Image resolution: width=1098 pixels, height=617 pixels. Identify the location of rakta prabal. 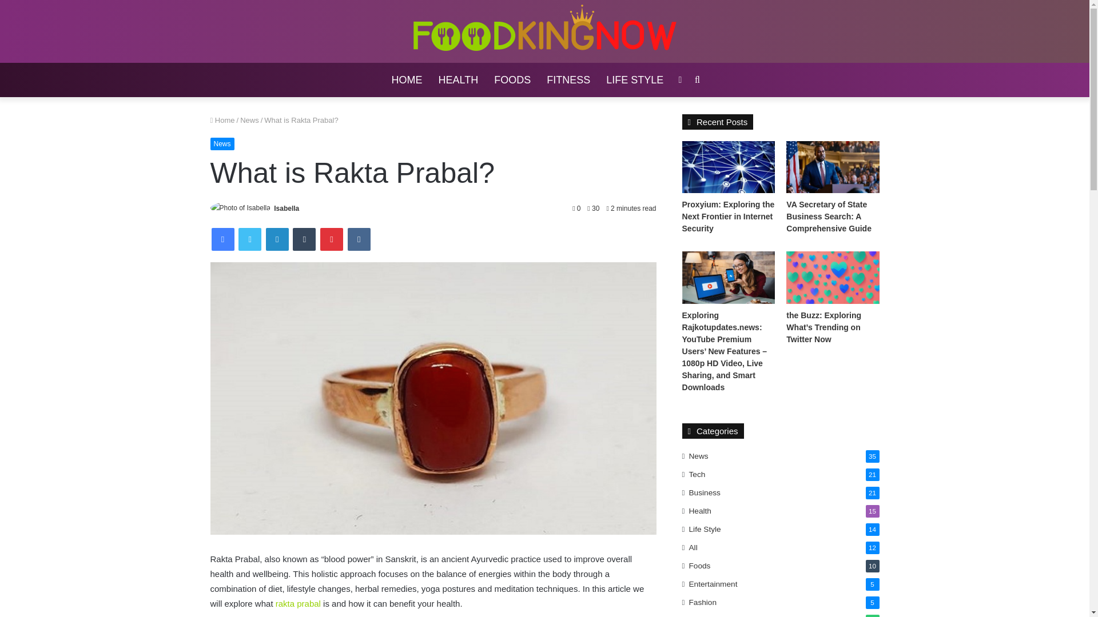
(297, 603).